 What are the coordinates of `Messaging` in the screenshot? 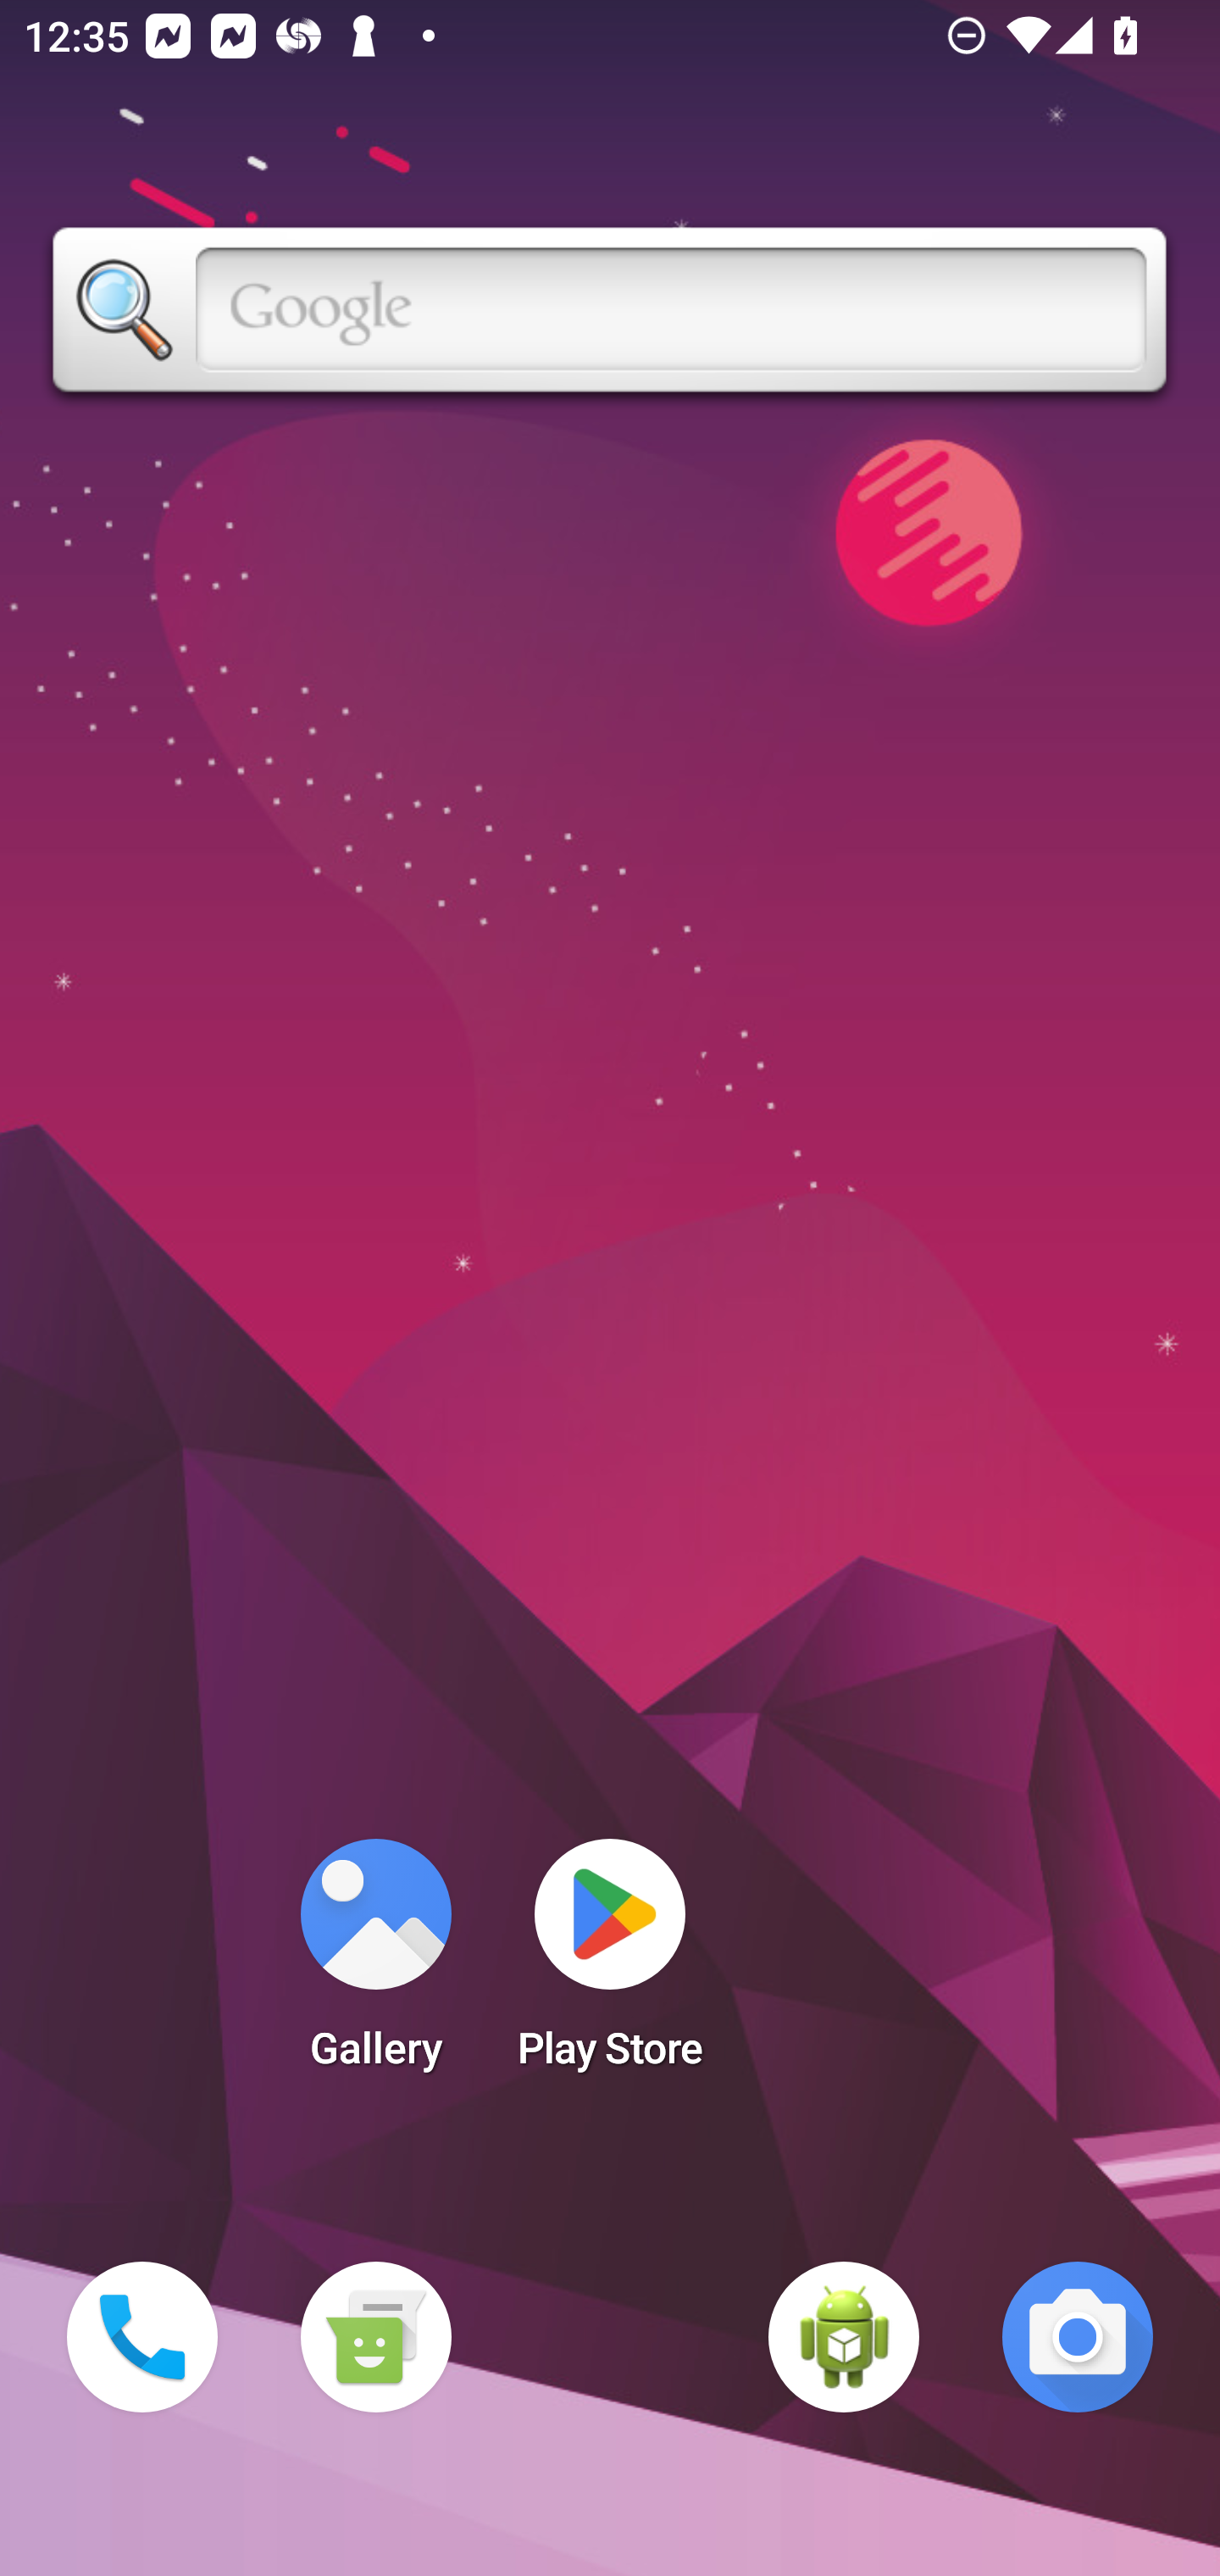 It's located at (375, 2337).